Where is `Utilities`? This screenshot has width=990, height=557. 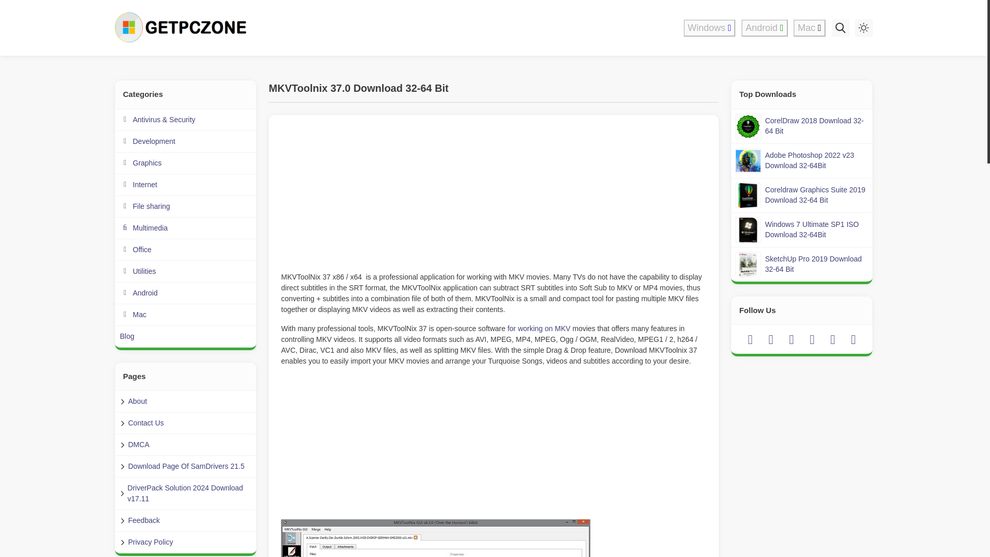 Utilities is located at coordinates (186, 271).